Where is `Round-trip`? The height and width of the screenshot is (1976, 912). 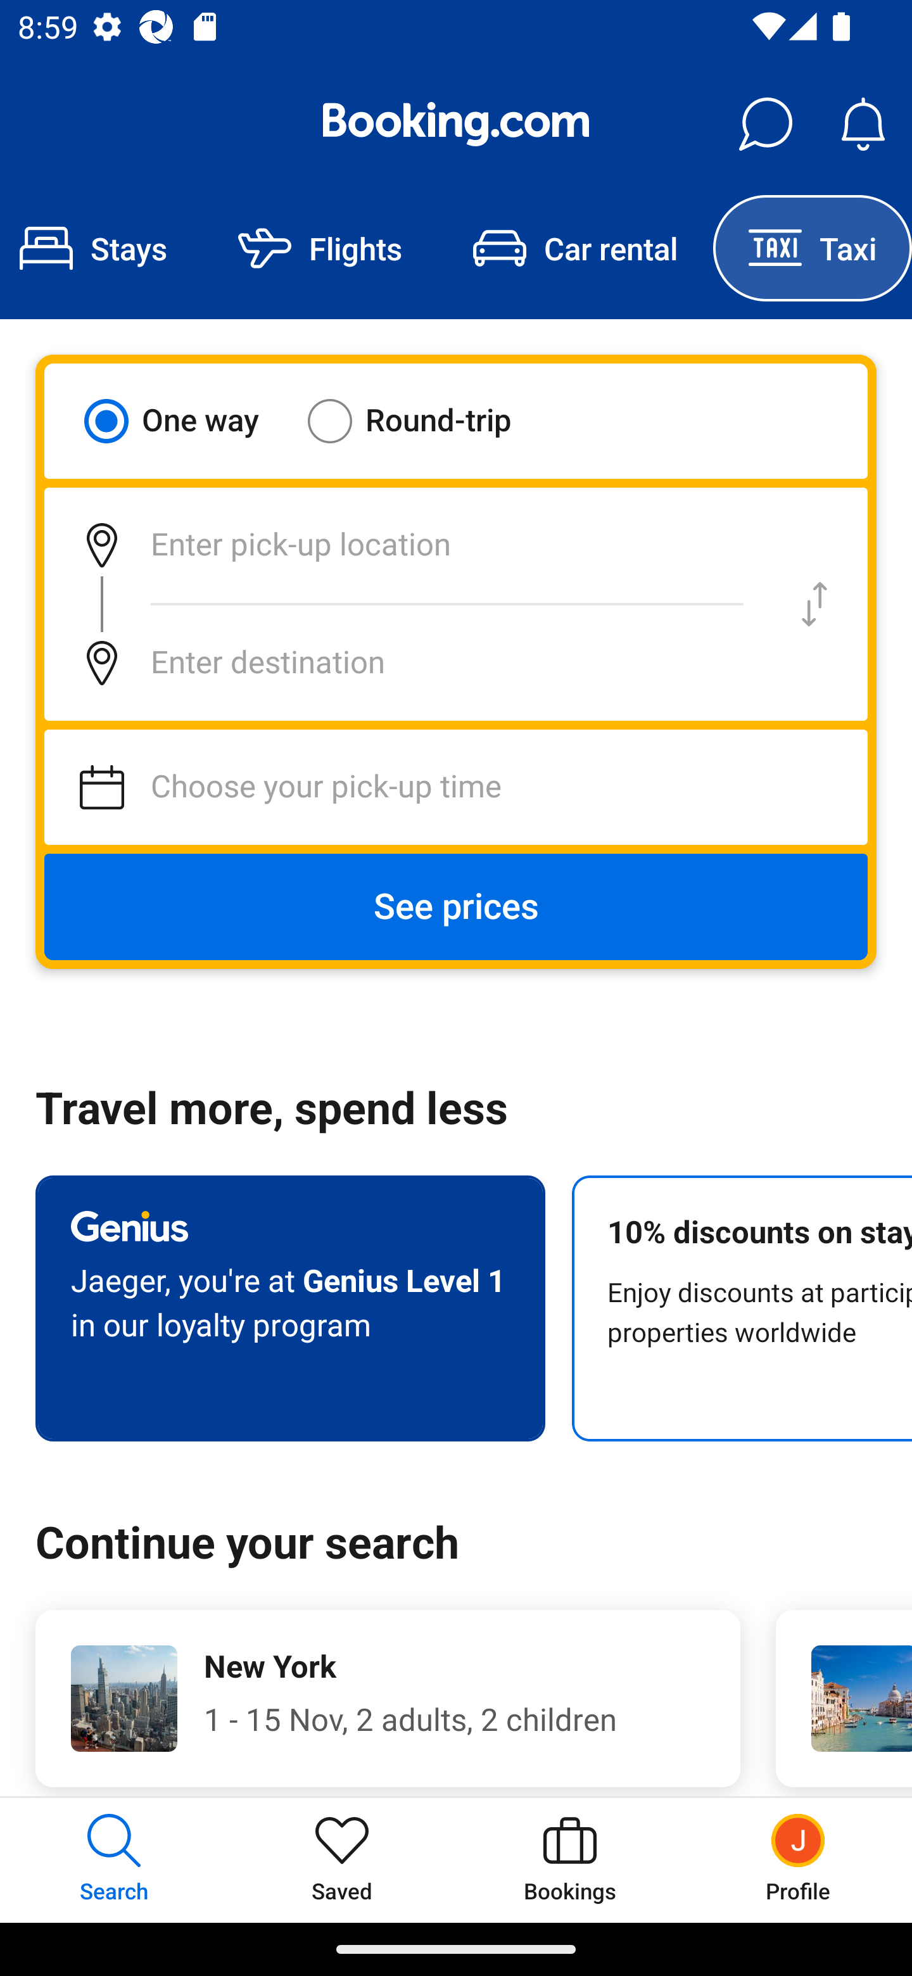 Round-trip is located at coordinates (426, 421).